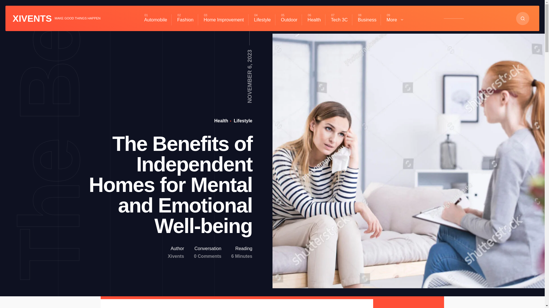 This screenshot has width=549, height=308. I want to click on 0 Comments, so click(207, 256).